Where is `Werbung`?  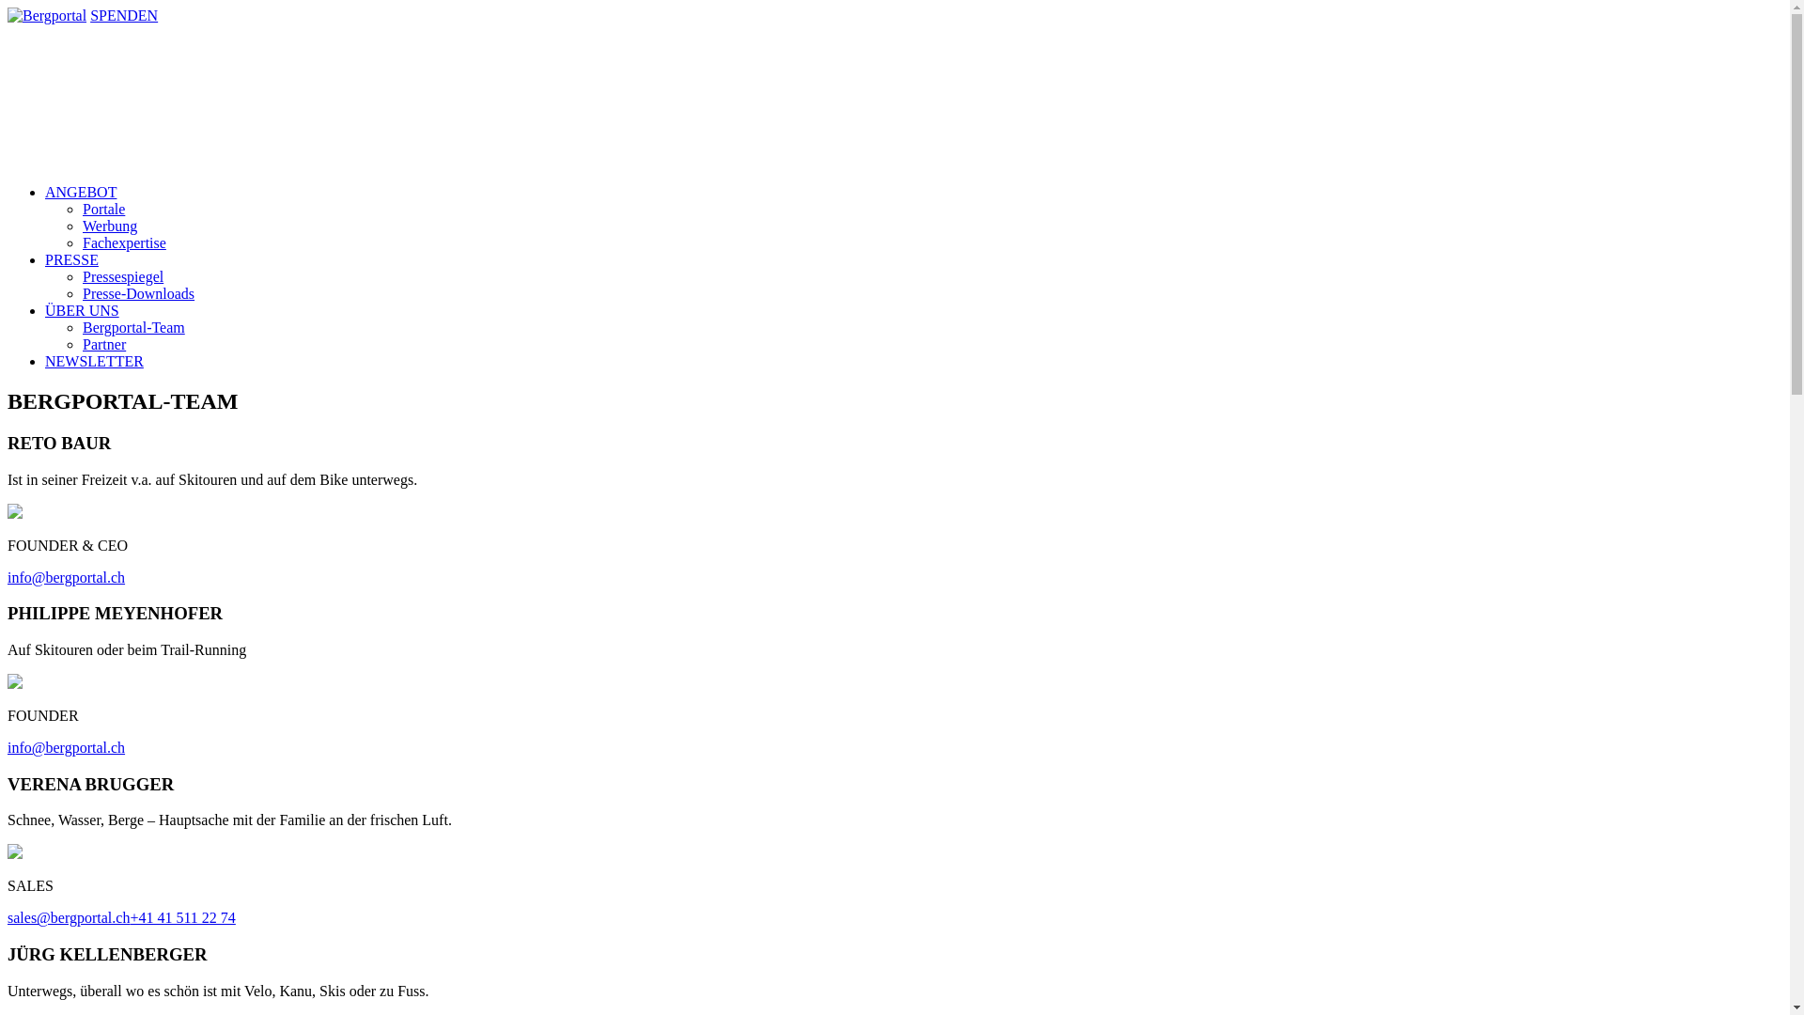 Werbung is located at coordinates (110, 226).